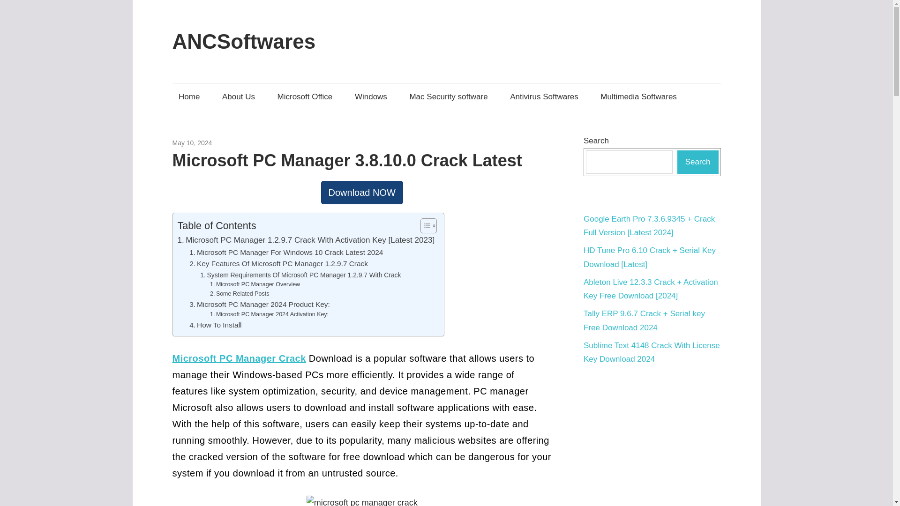  I want to click on 3:57 am, so click(192, 143).